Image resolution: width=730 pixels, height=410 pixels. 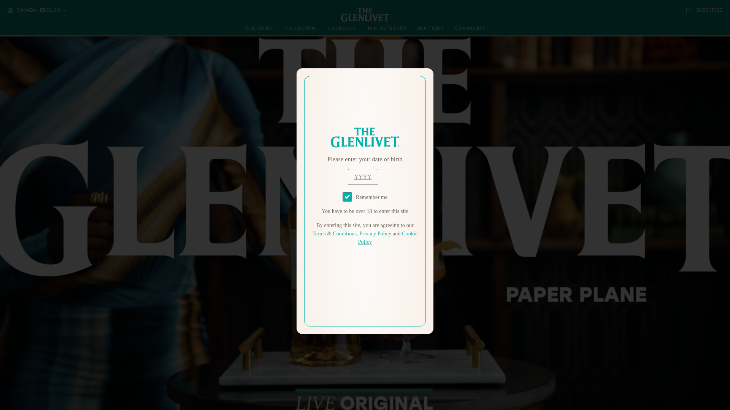 What do you see at coordinates (388, 238) in the screenshot?
I see `Cookie Policy` at bounding box center [388, 238].